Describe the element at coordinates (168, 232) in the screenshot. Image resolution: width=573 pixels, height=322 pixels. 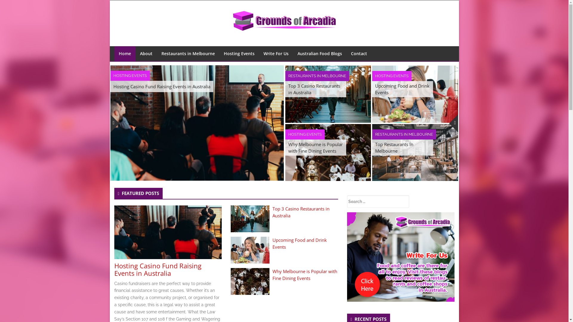
I see `Hosting Casino Fund Raising Events in Australia` at that location.